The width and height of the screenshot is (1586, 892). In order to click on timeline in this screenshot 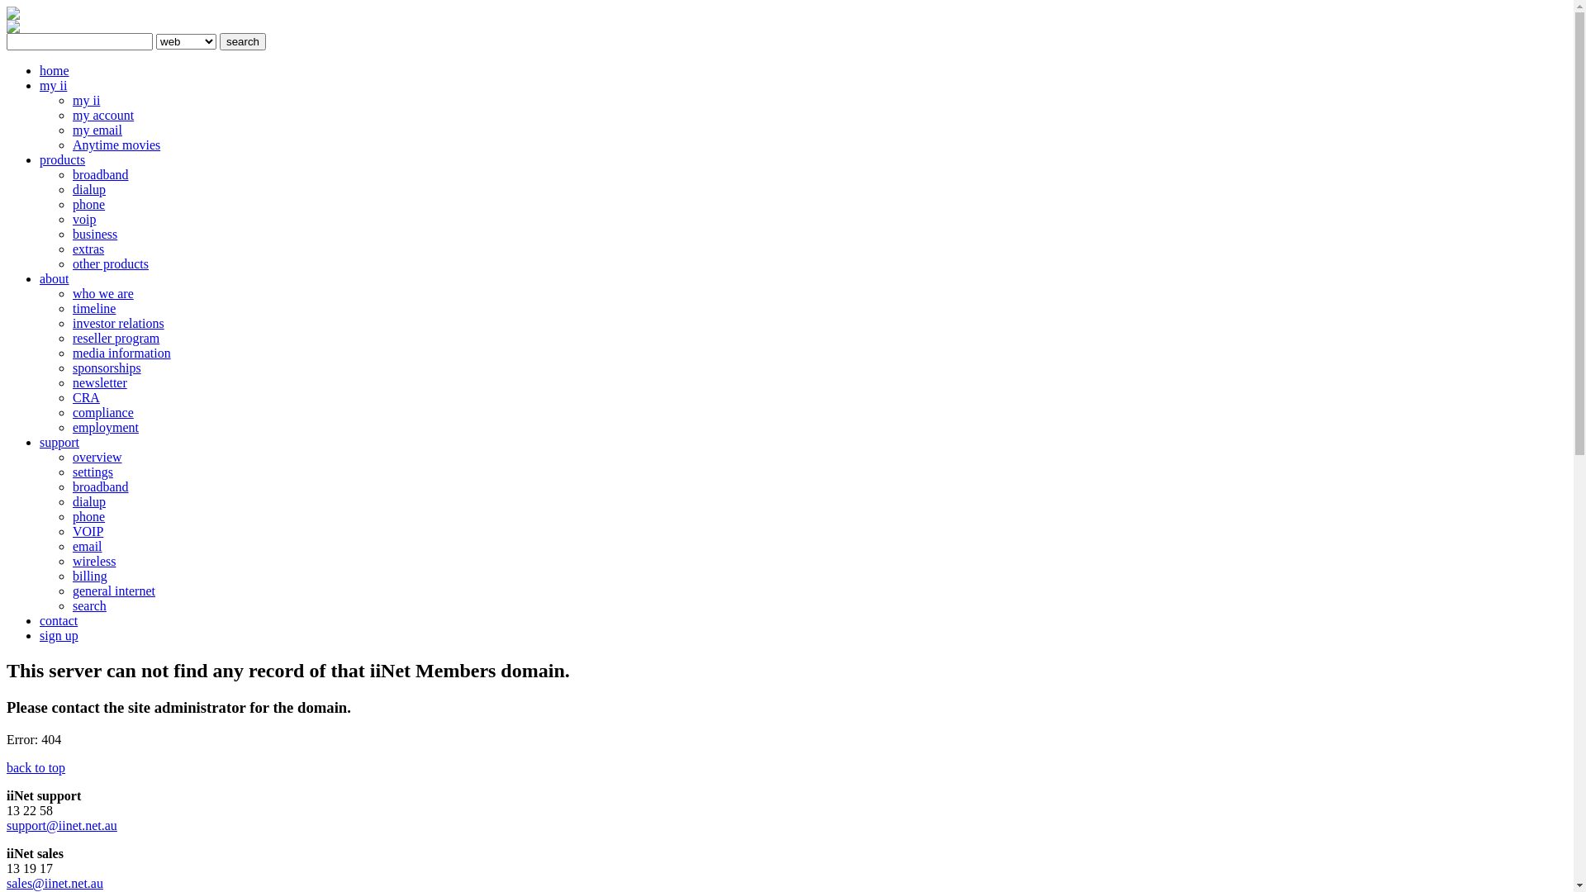, I will do `click(94, 309)`.